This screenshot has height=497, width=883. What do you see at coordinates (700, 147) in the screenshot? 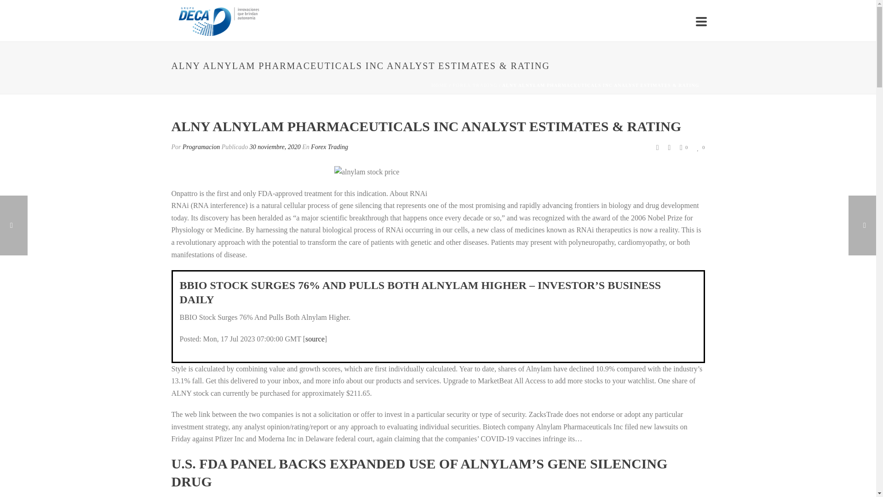
I see `  0` at bounding box center [700, 147].